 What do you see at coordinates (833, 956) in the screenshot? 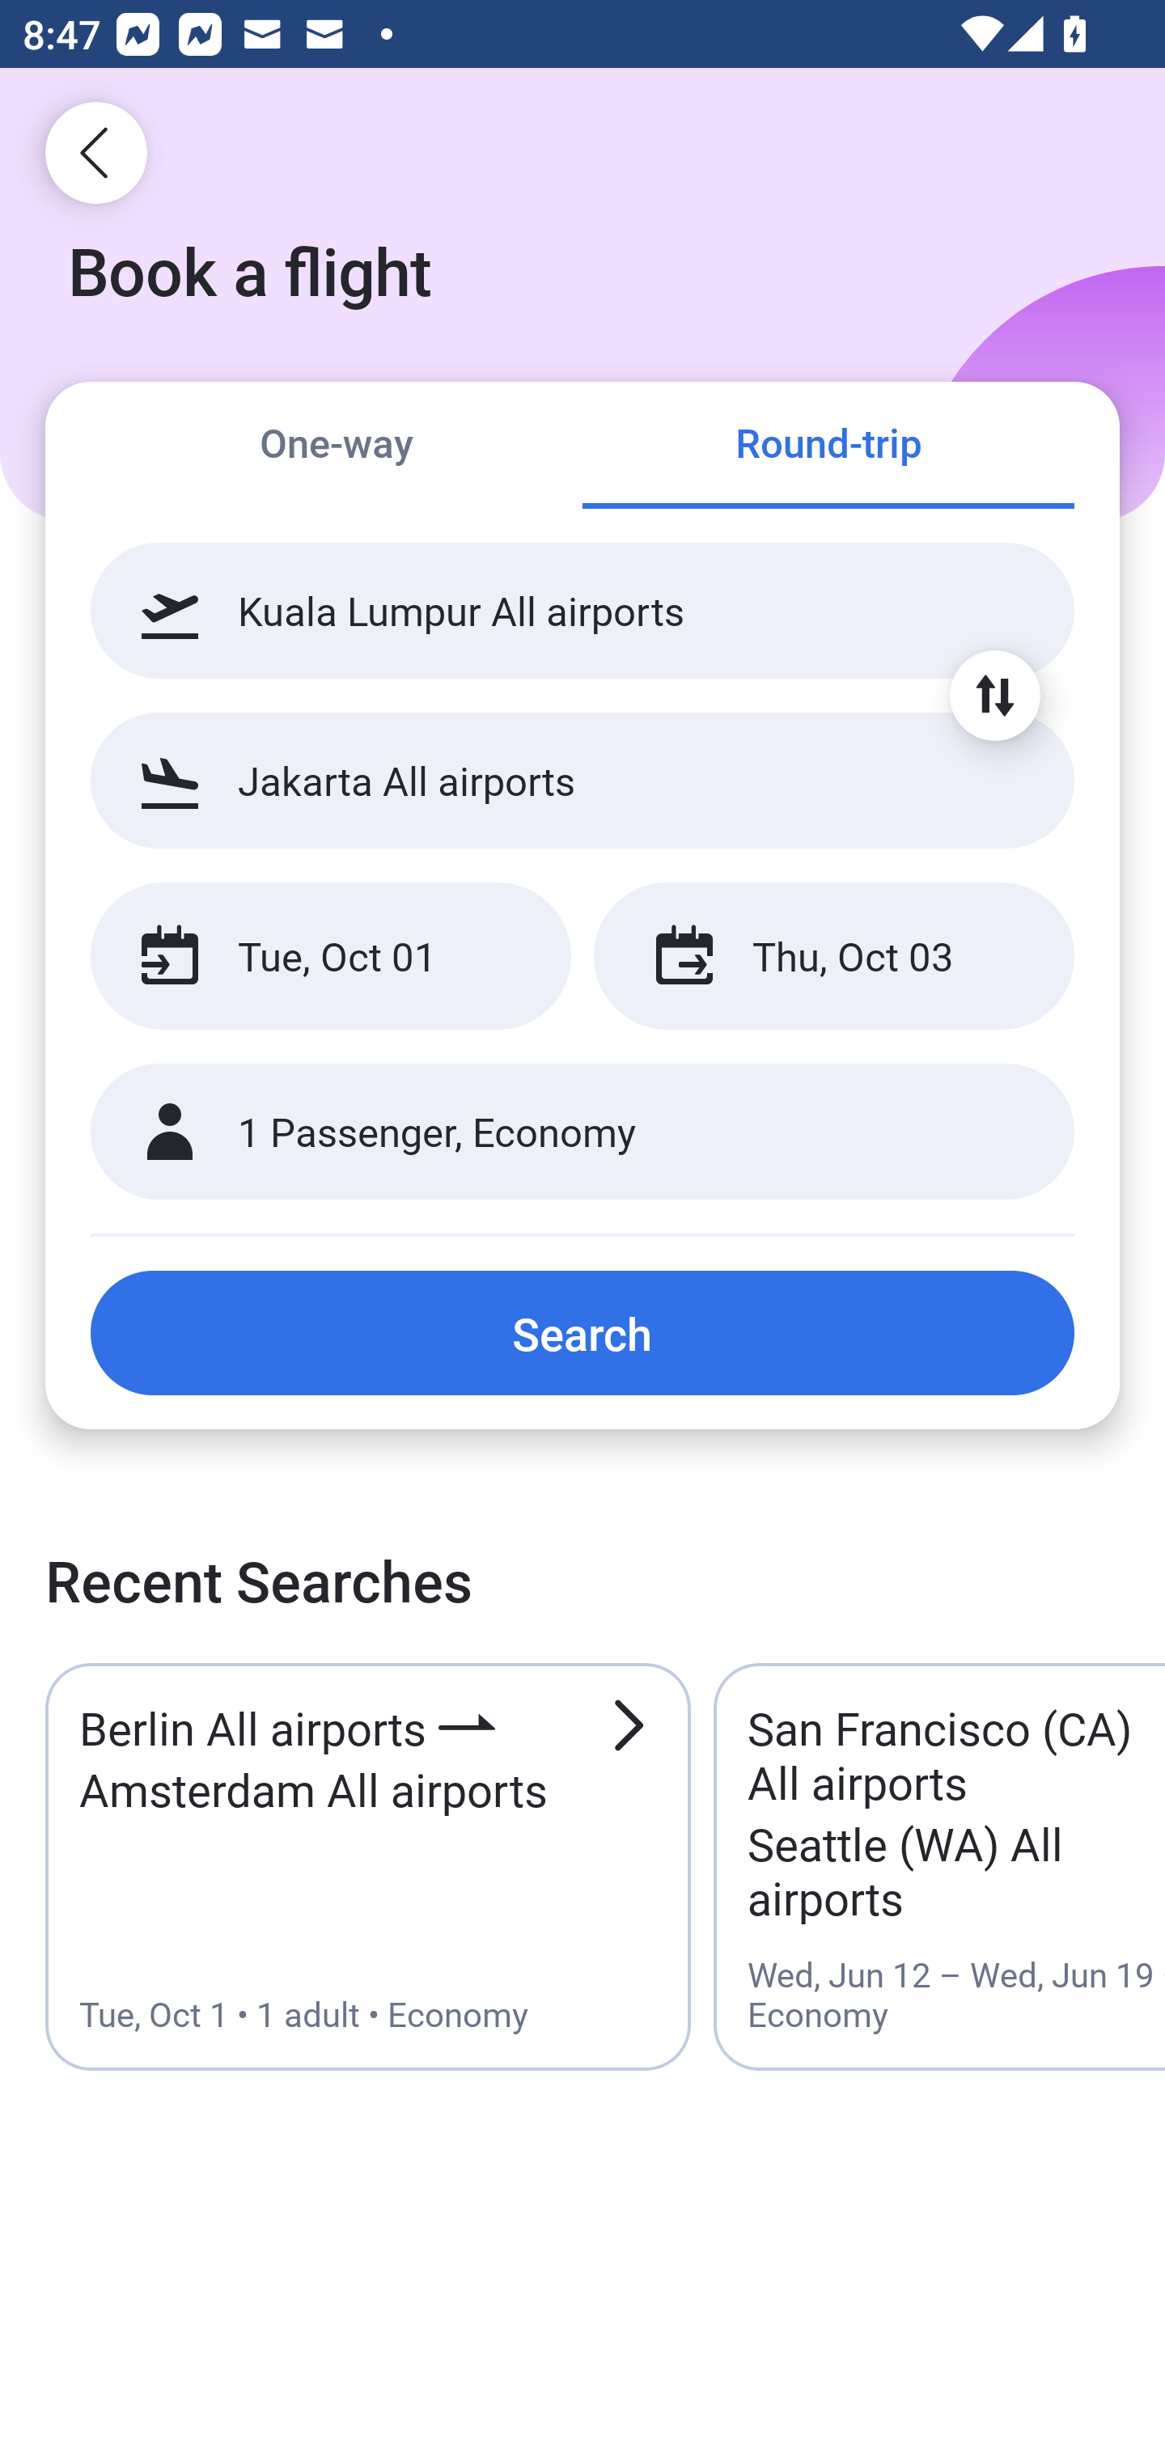
I see `Thu, Oct 03` at bounding box center [833, 956].